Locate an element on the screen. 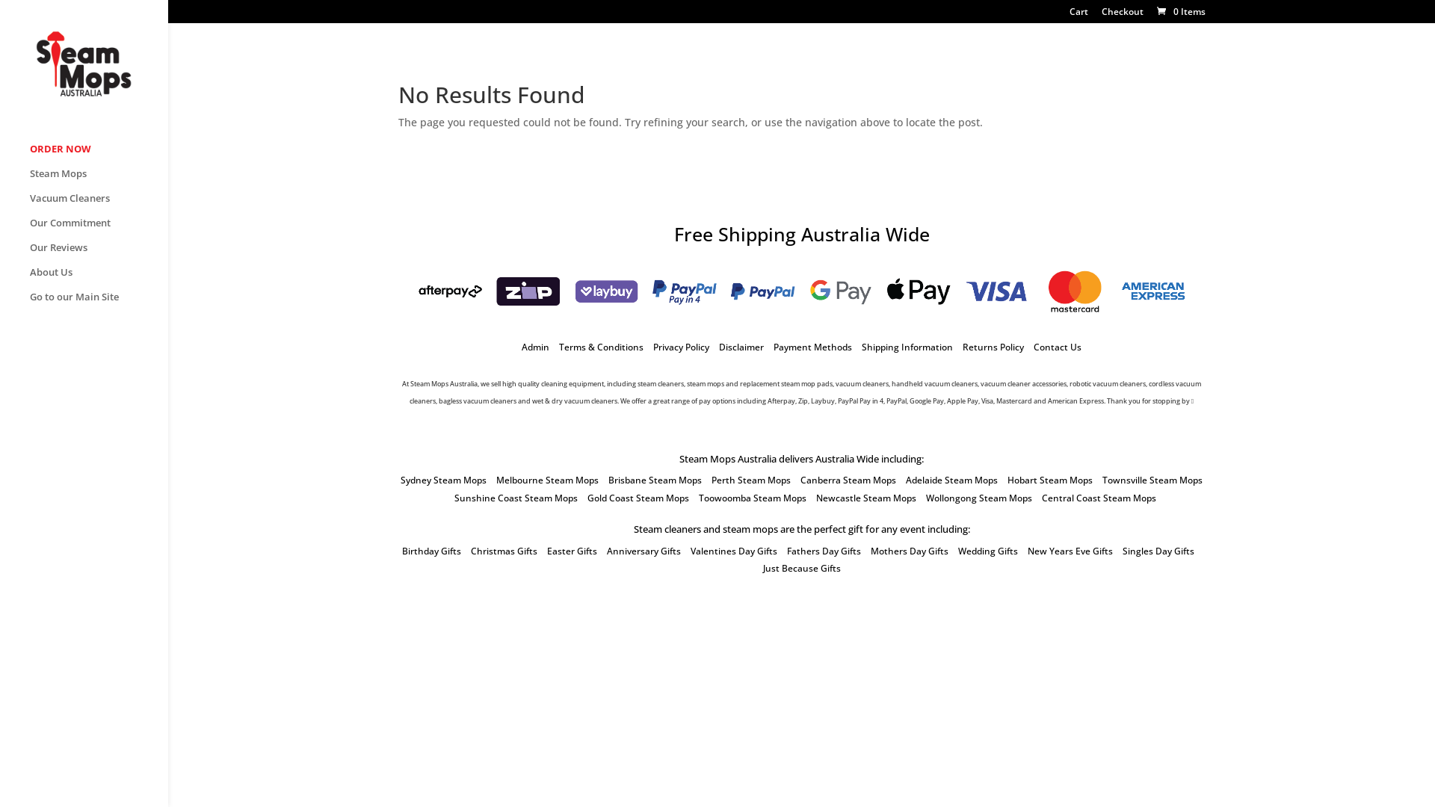  Cart is located at coordinates (1078, 15).